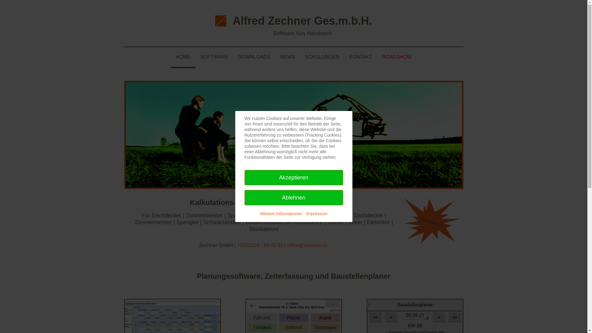 This screenshot has width=592, height=333. I want to click on office@zechner.cc, so click(307, 245).